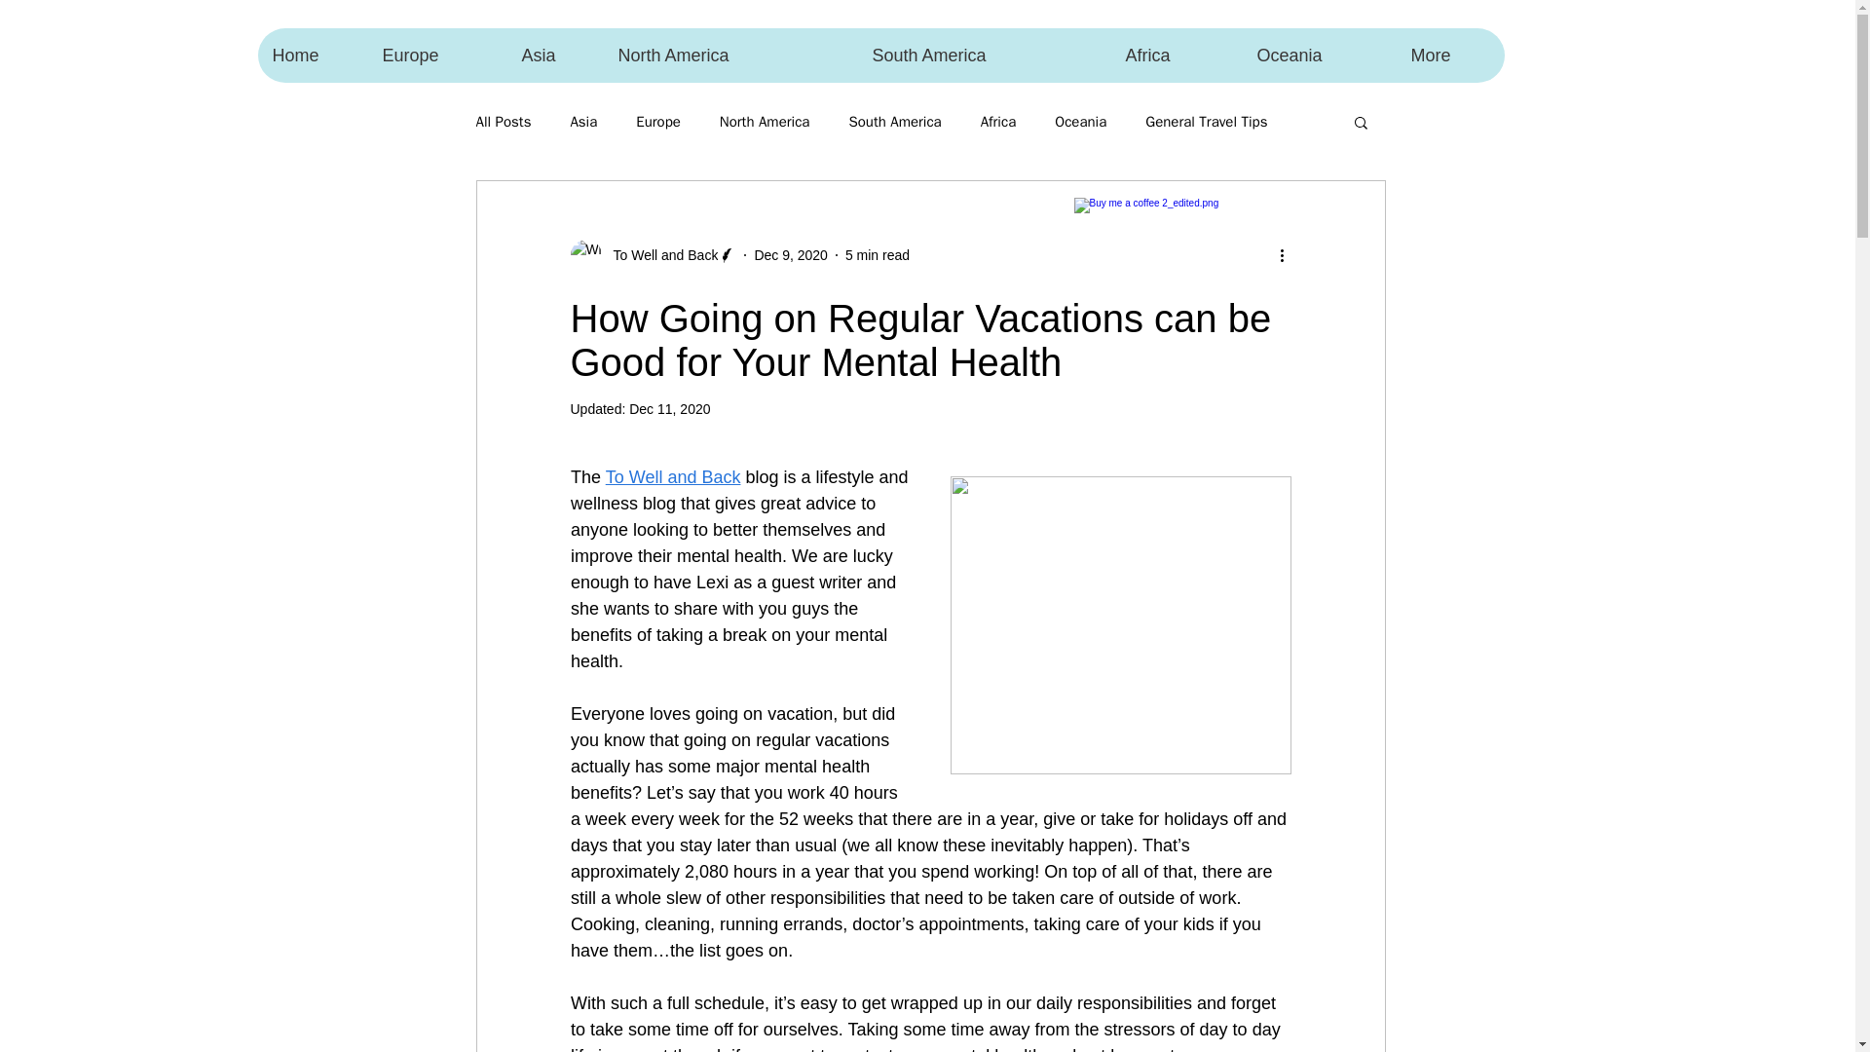  Describe the element at coordinates (791, 255) in the screenshot. I see `Dec 9, 2020` at that location.